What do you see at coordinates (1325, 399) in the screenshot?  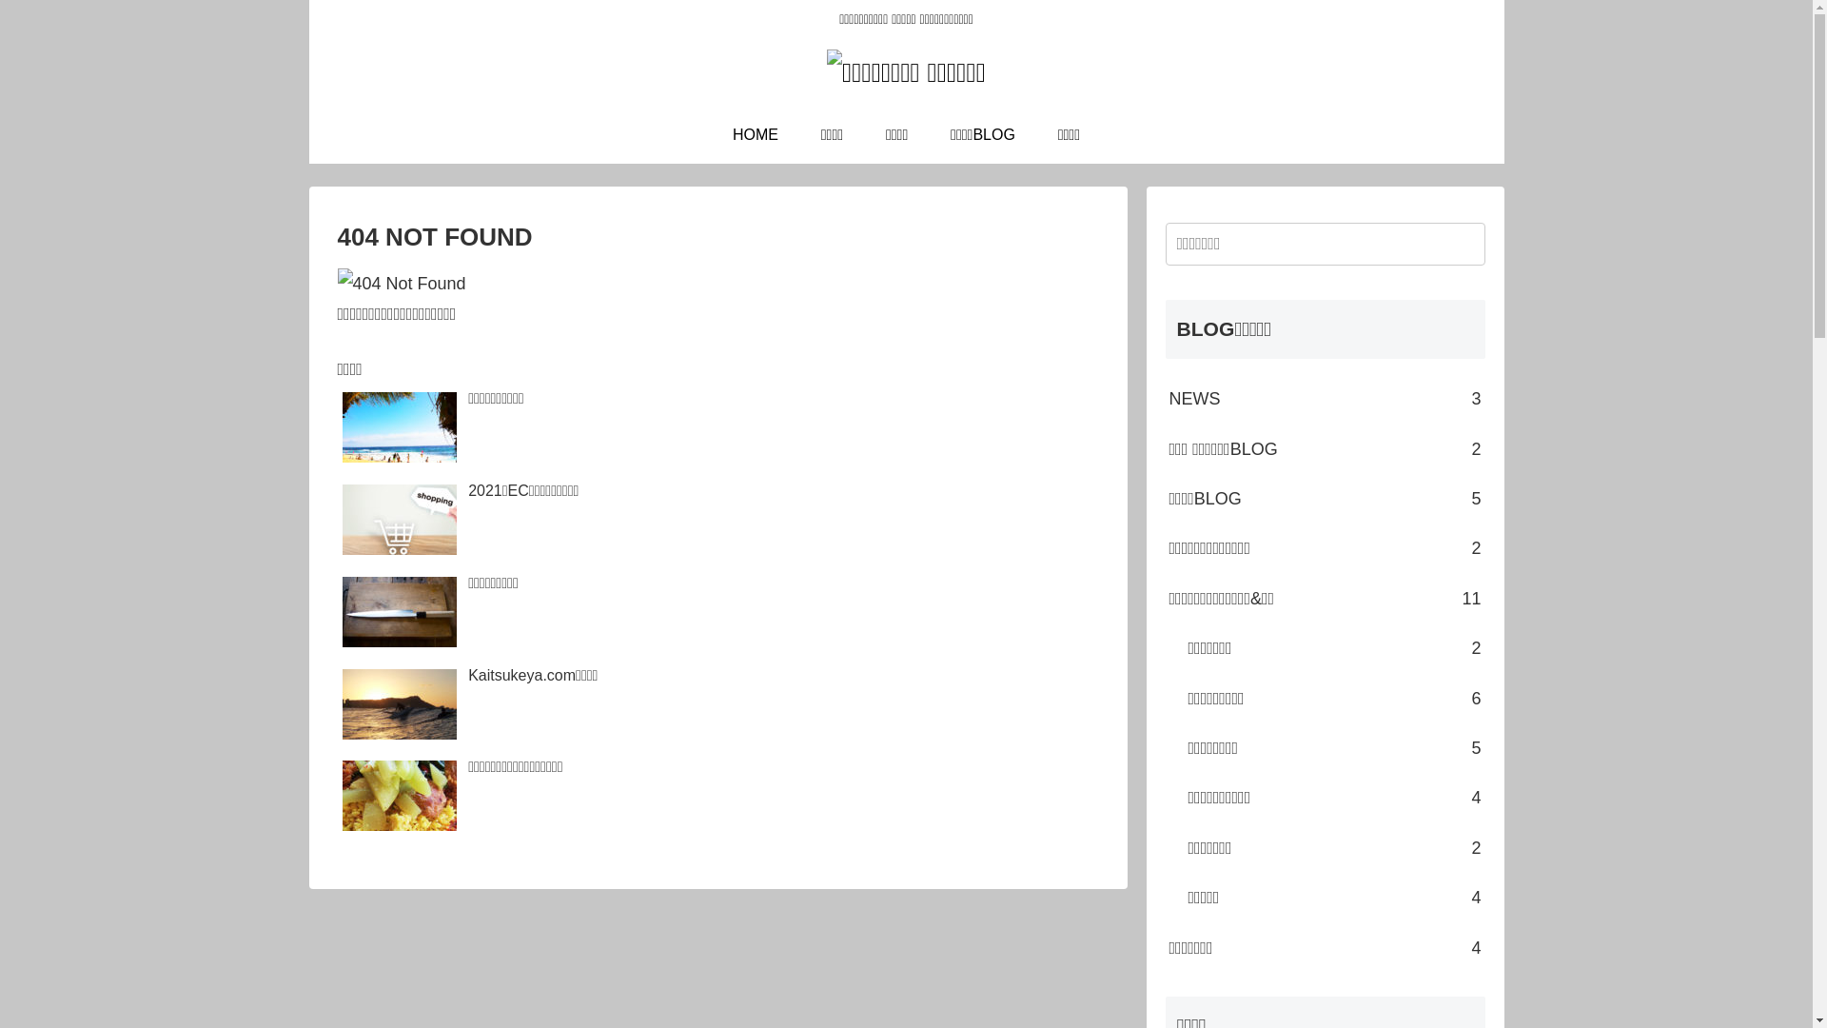 I see `NEWS
3` at bounding box center [1325, 399].